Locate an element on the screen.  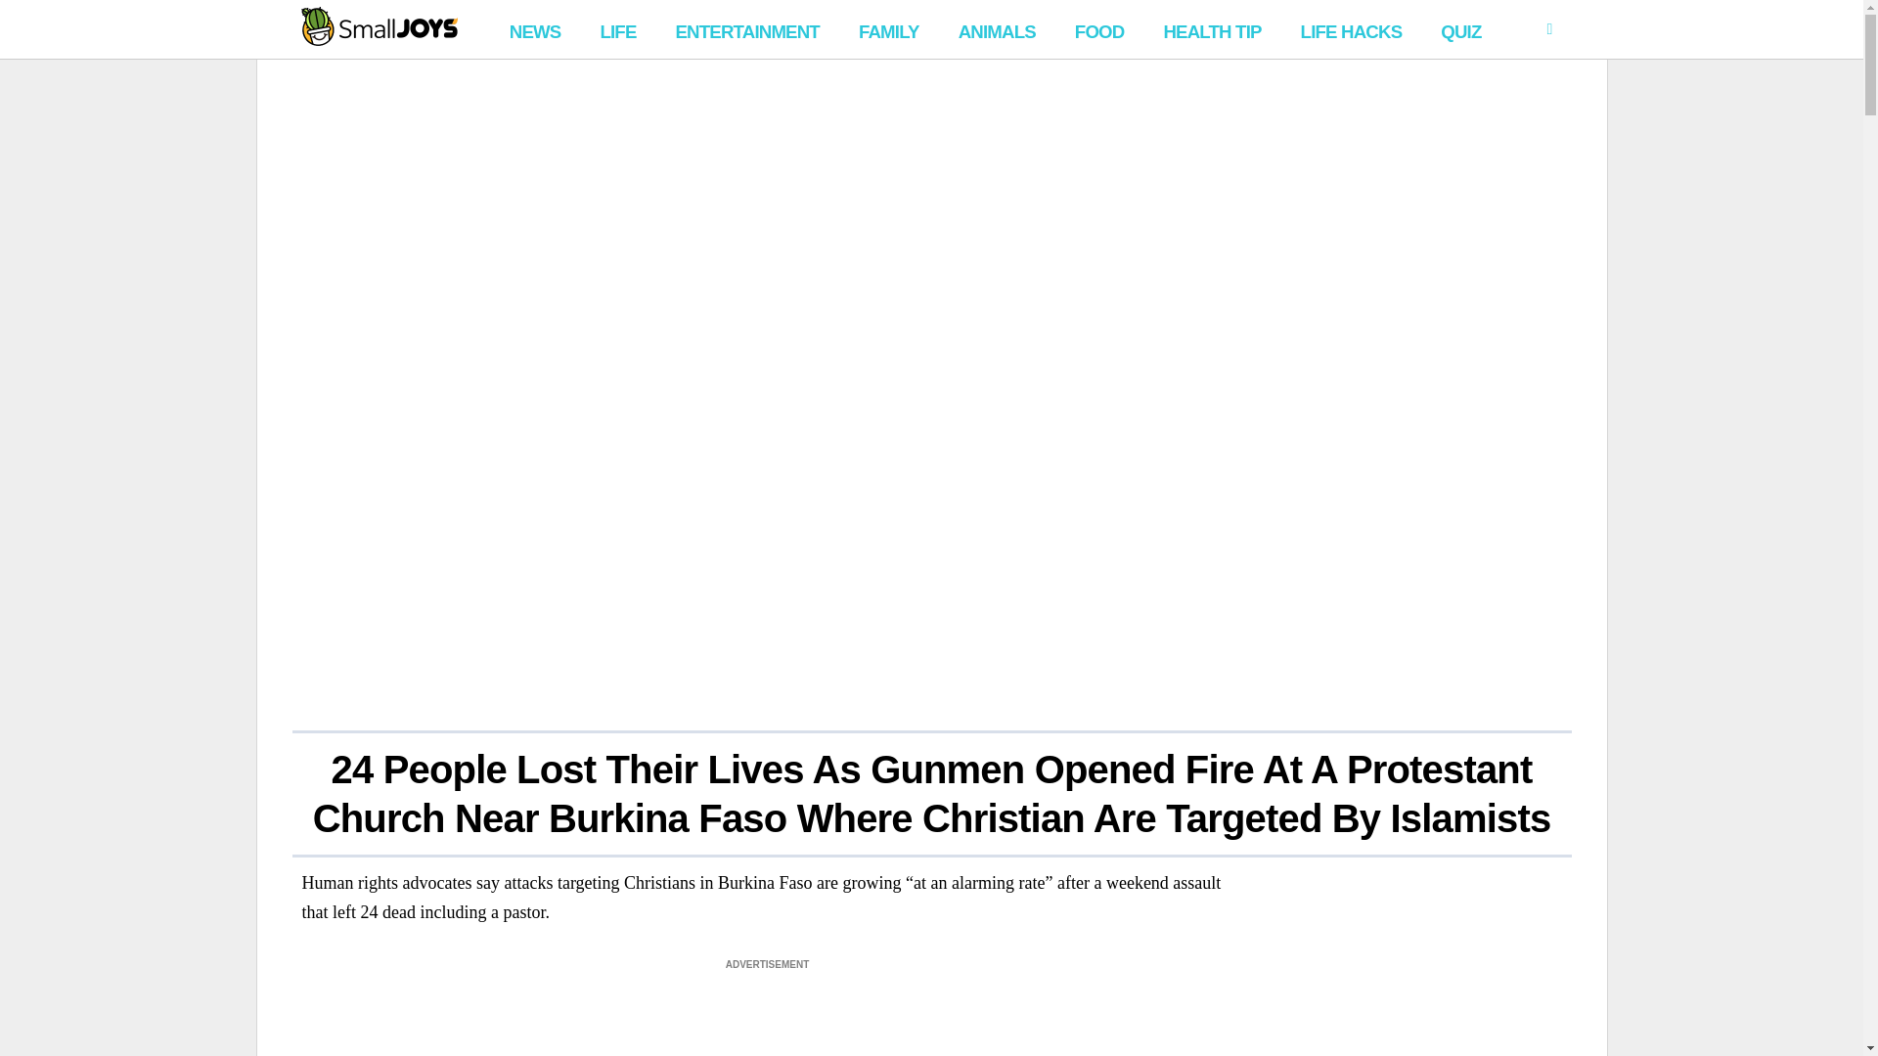
LIFE HACKS is located at coordinates (1352, 29).